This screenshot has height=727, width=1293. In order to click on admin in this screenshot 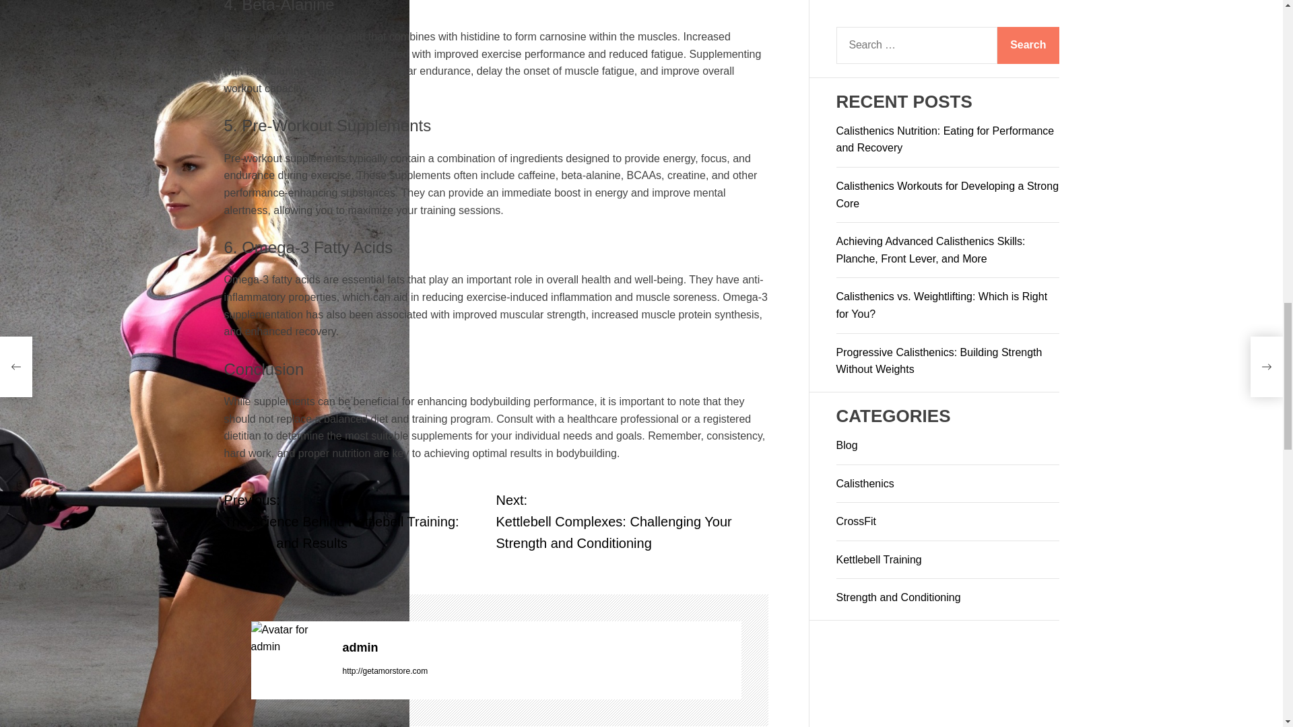, I will do `click(541, 648)`.